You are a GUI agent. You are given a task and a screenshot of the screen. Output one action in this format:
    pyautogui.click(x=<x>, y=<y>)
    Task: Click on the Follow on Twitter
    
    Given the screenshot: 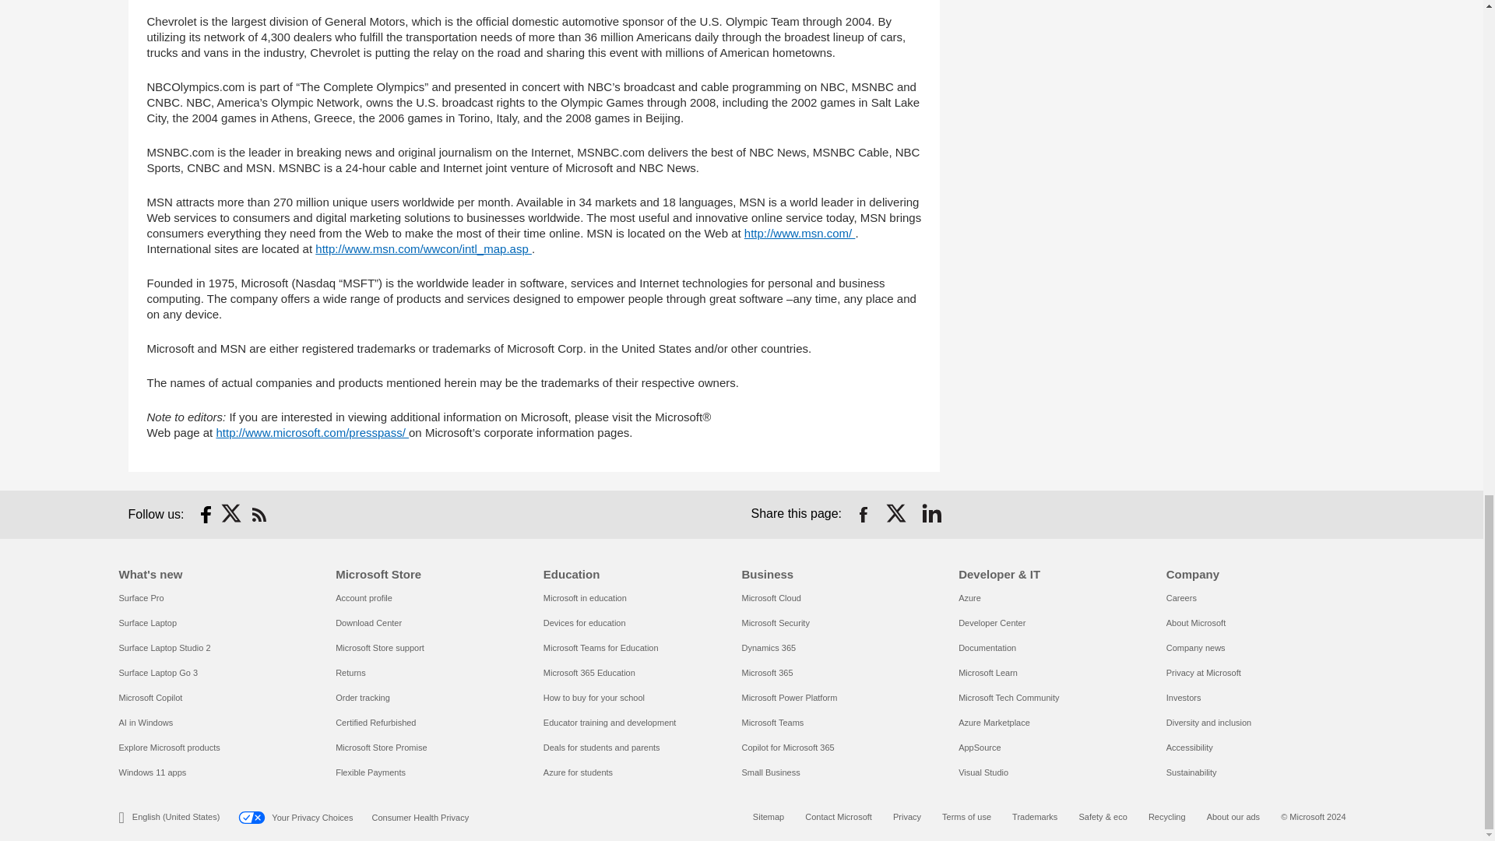 What is the action you would take?
    pyautogui.click(x=232, y=514)
    